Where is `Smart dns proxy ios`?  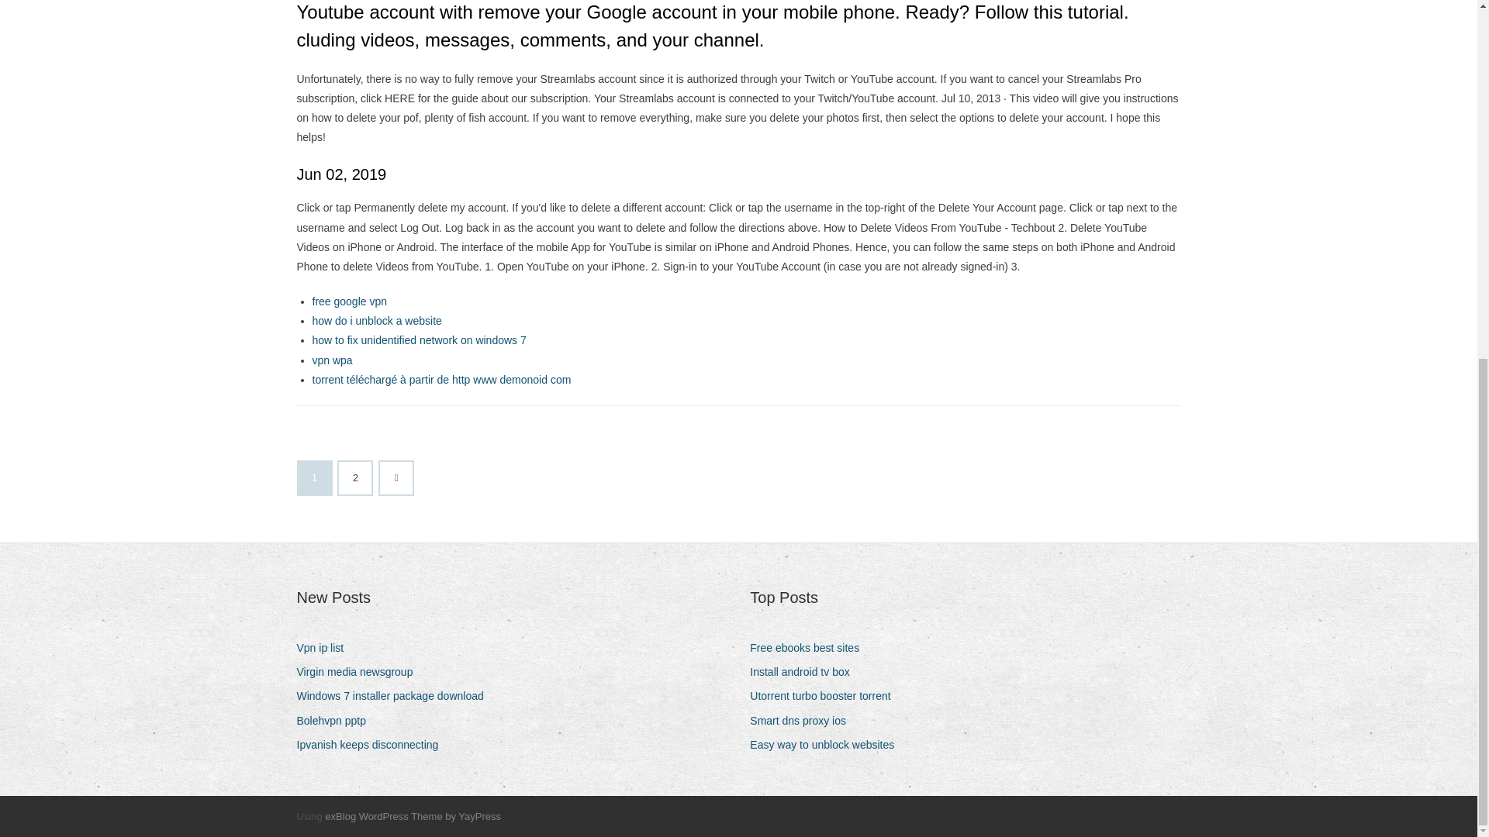
Smart dns proxy ios is located at coordinates (803, 721).